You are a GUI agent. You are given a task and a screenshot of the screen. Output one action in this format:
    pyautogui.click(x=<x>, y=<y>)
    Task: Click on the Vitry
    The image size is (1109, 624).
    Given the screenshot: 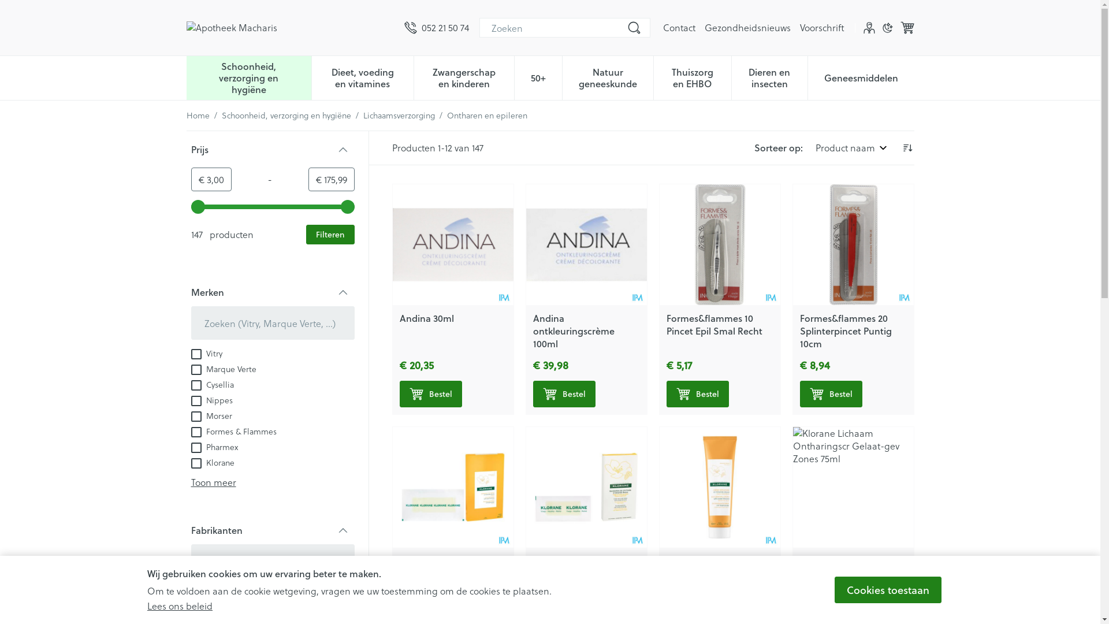 What is the action you would take?
    pyautogui.click(x=206, y=590)
    